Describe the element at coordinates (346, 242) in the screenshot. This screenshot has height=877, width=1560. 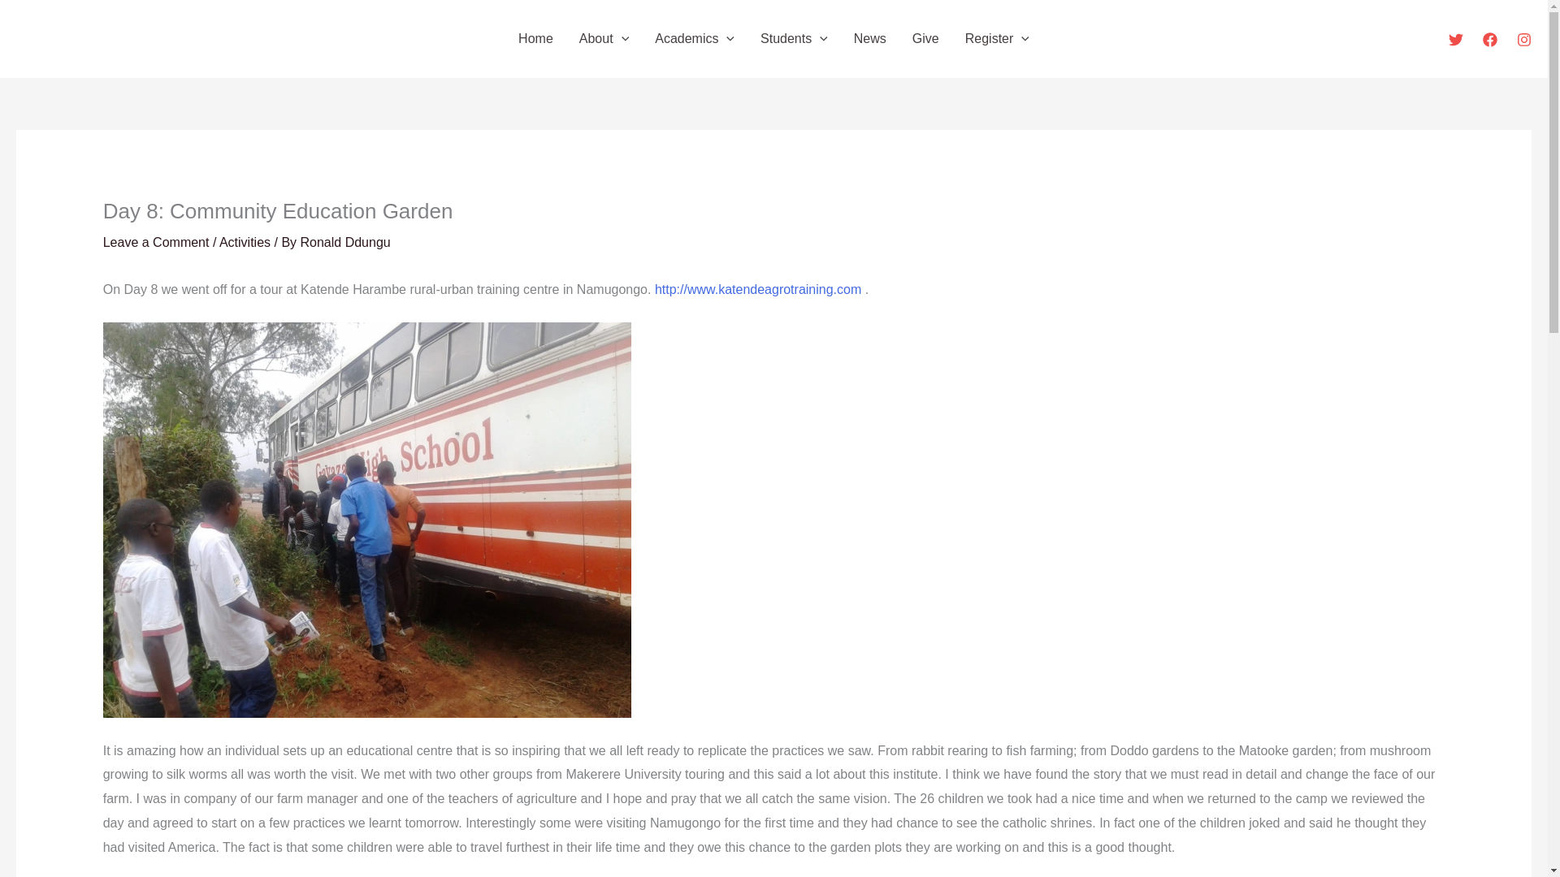
I see `View all posts by Ronald Ddungu` at that location.